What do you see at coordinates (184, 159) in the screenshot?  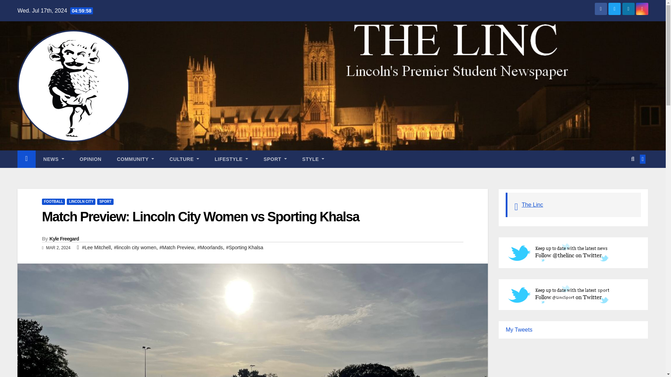 I see `Culture` at bounding box center [184, 159].